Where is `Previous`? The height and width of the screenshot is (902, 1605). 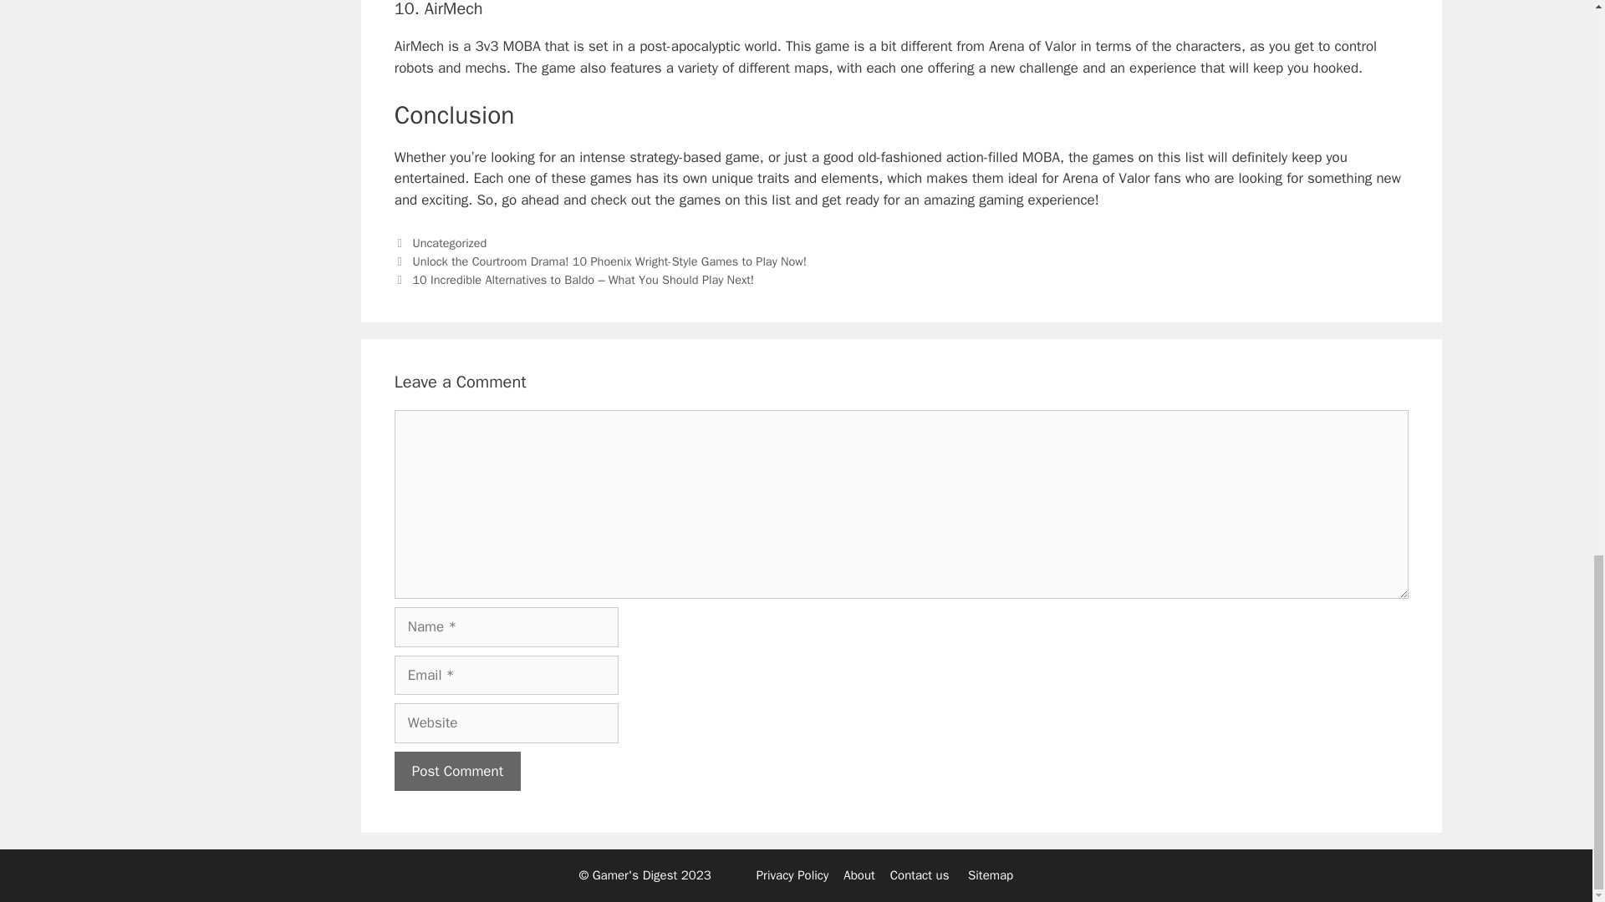
Previous is located at coordinates (600, 261).